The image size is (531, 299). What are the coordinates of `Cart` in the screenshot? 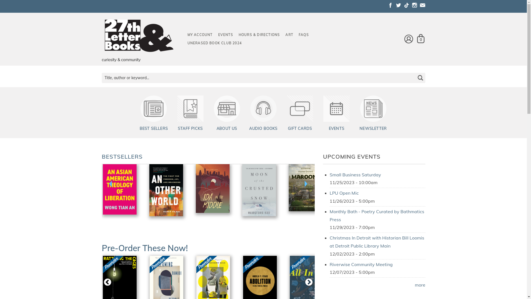 It's located at (421, 39).